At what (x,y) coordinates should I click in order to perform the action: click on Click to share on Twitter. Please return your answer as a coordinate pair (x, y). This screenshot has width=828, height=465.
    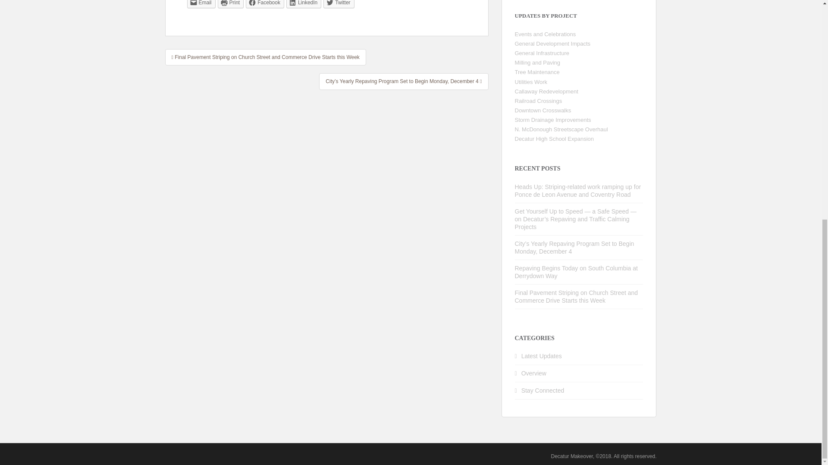
    Looking at the image, I should click on (339, 4).